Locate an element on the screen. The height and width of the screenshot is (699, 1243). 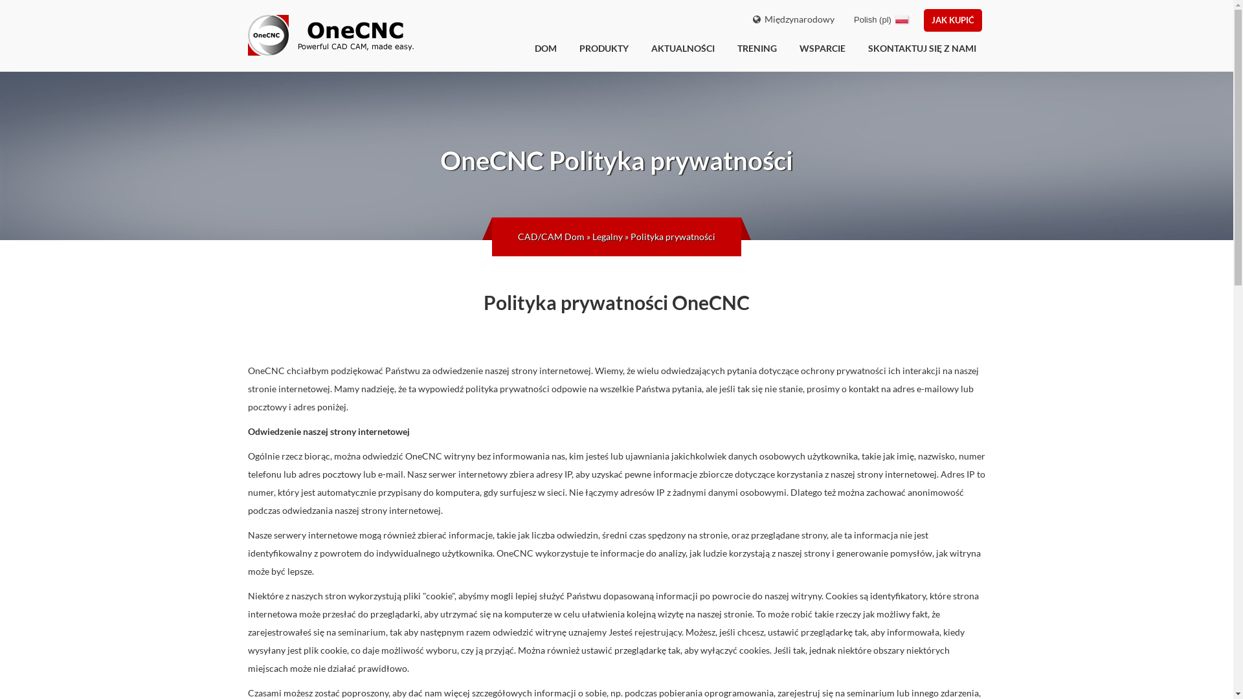
PRODUKTY is located at coordinates (604, 49).